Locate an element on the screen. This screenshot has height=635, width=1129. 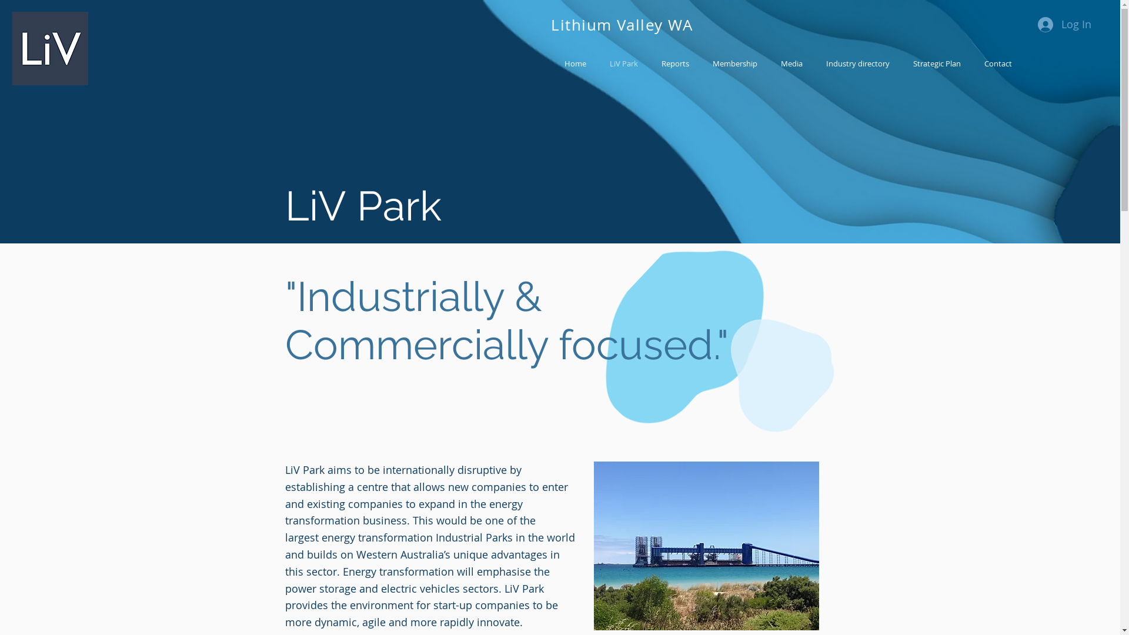
Contact is located at coordinates (998, 63).